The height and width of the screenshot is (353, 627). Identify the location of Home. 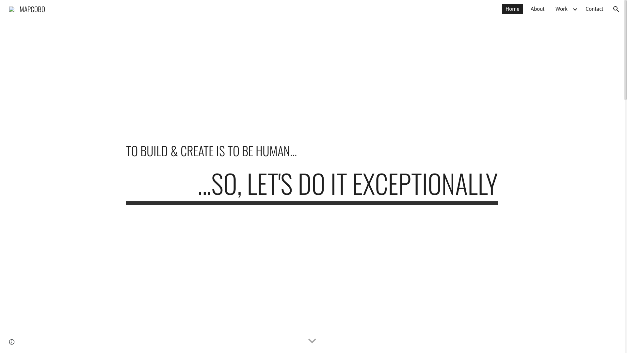
(513, 9).